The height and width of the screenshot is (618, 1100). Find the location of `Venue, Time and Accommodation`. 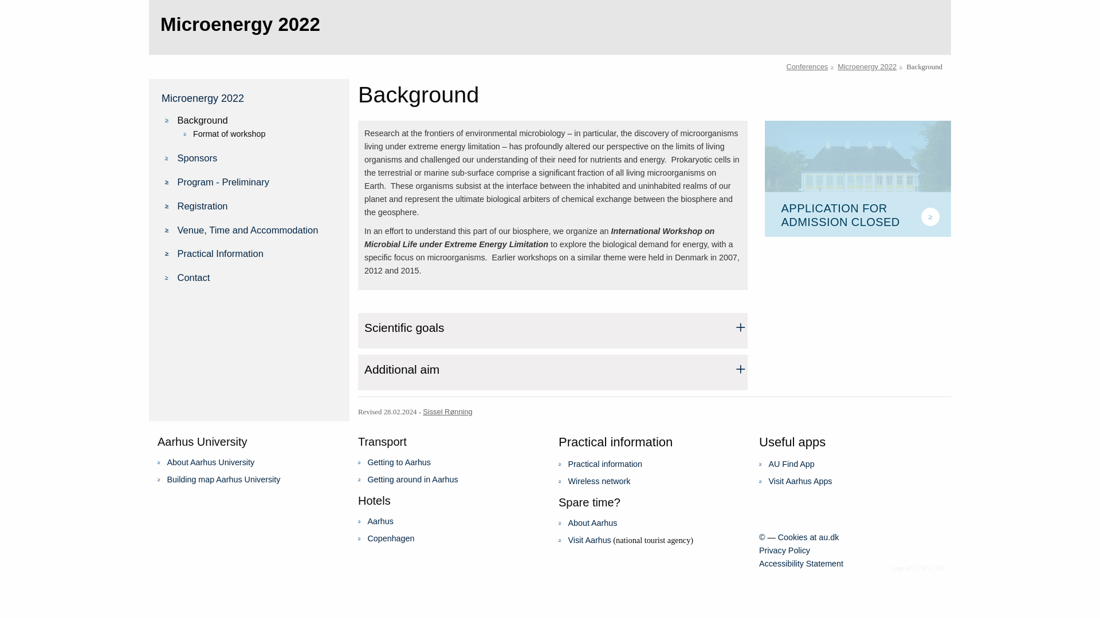

Venue, Time and Accommodation is located at coordinates (257, 229).